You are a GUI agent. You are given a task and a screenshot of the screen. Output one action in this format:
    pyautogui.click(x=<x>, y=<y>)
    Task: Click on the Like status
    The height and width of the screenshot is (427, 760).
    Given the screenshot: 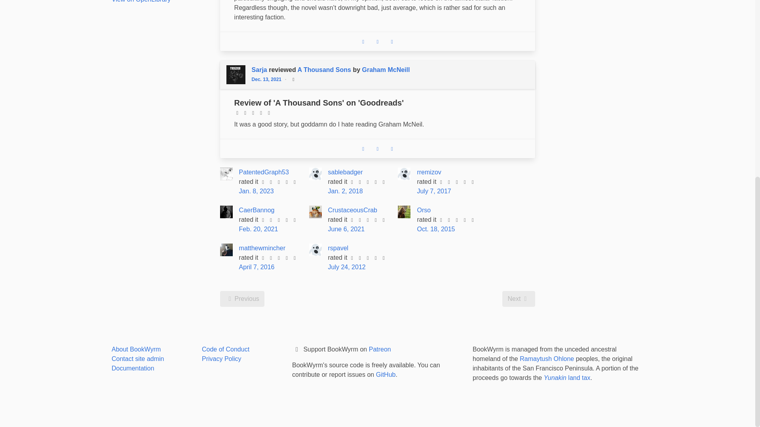 What is the action you would take?
    pyautogui.click(x=346, y=172)
    